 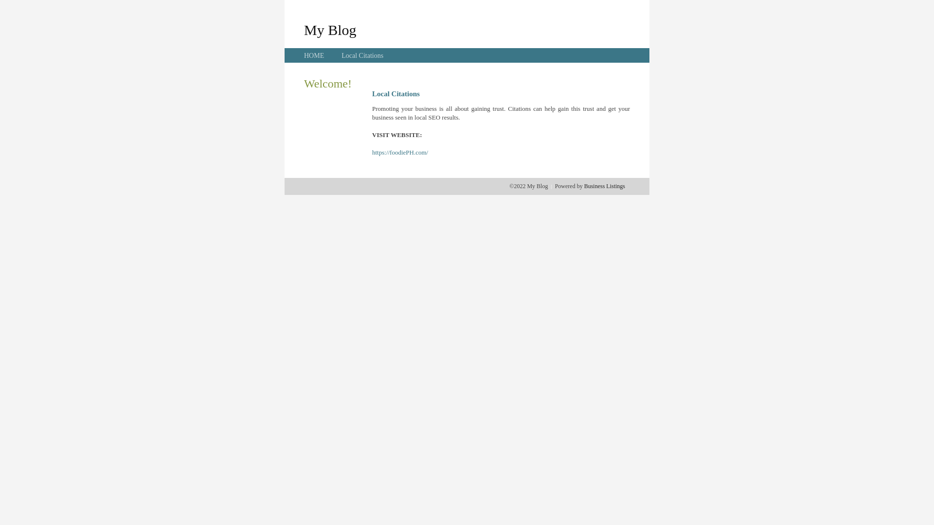 I want to click on HOME, so click(x=314, y=55).